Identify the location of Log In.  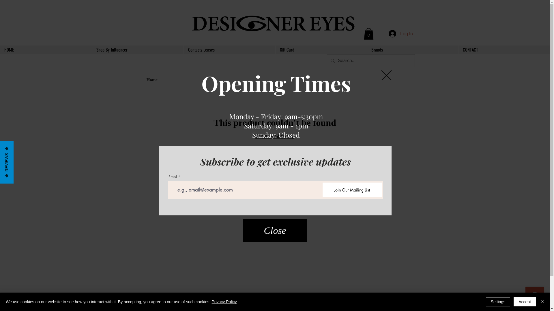
(400, 34).